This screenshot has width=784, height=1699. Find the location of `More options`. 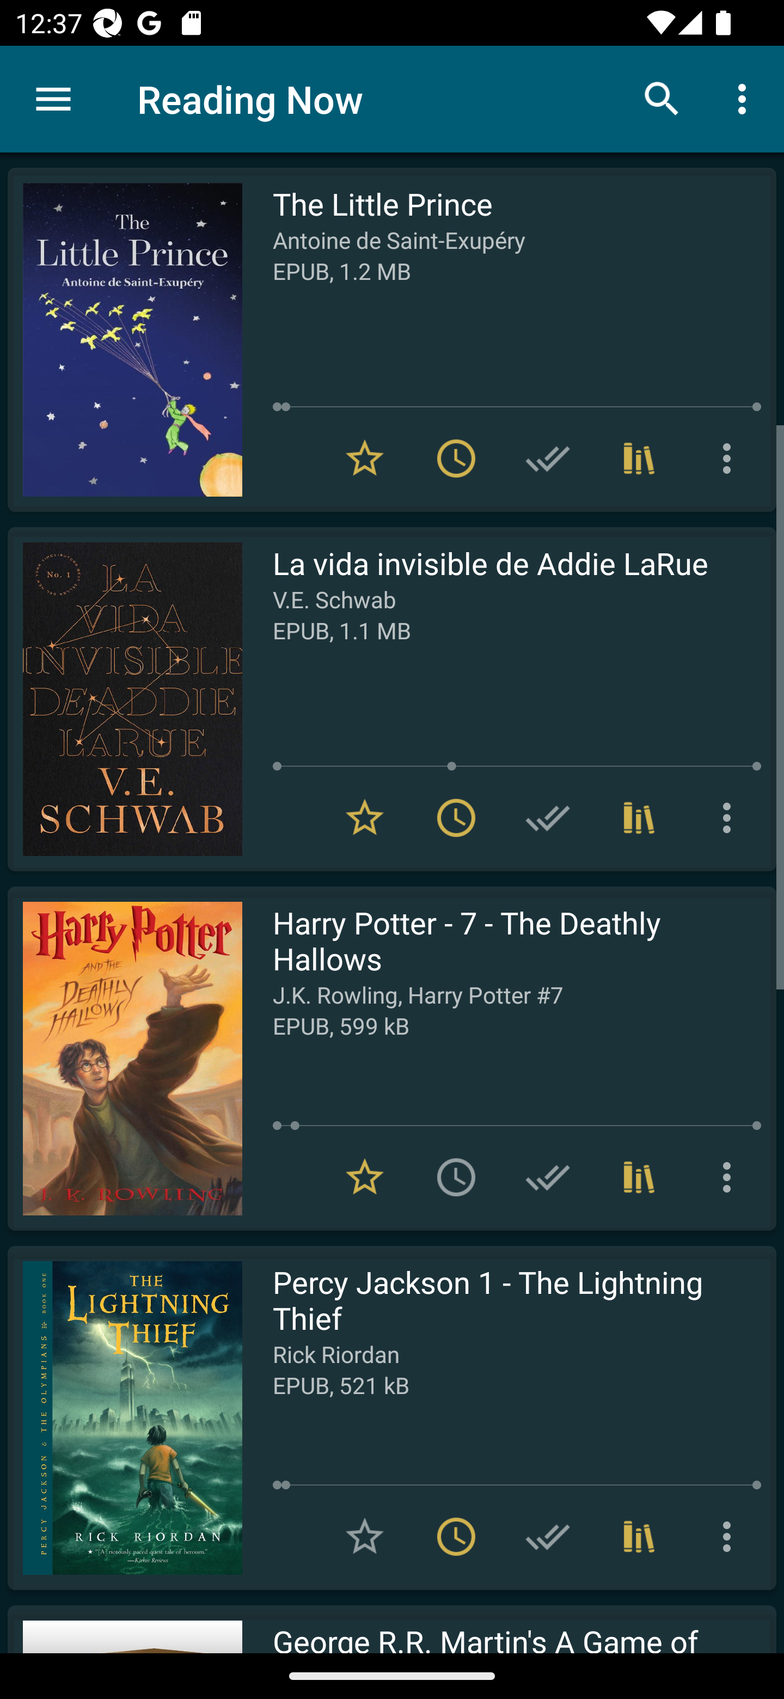

More options is located at coordinates (731, 817).